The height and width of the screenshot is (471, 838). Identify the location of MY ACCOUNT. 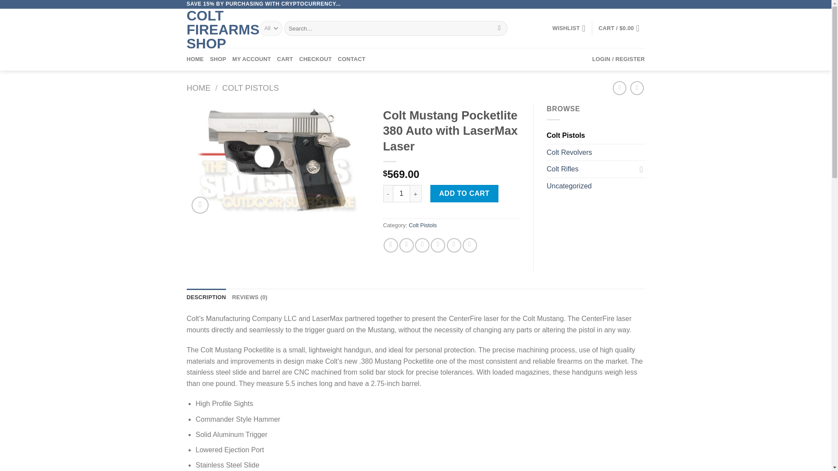
(251, 59).